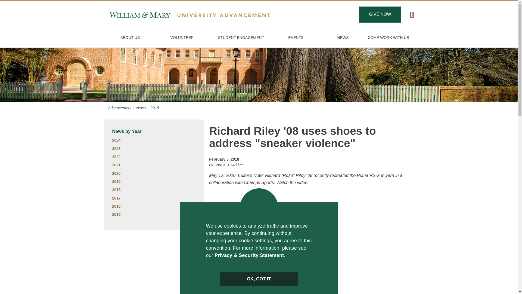 The width and height of the screenshot is (522, 294). Describe the element at coordinates (130, 38) in the screenshot. I see `About Us` at that location.